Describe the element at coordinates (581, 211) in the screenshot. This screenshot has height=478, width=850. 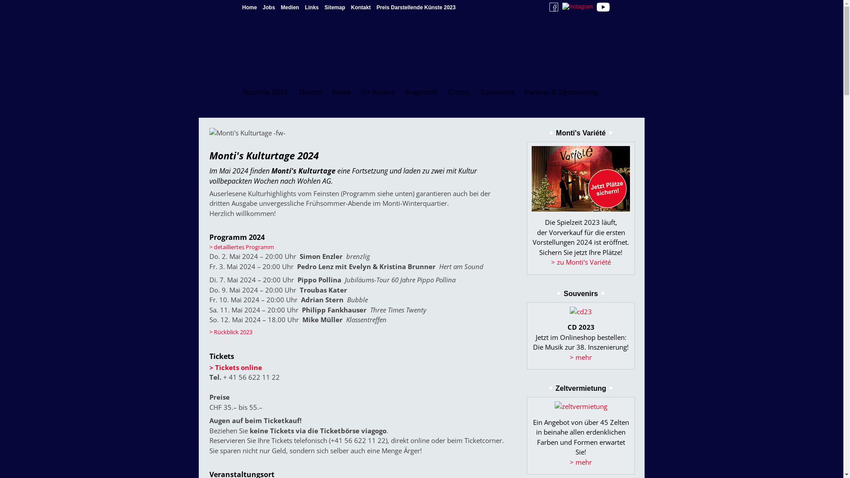
I see `variete` at that location.